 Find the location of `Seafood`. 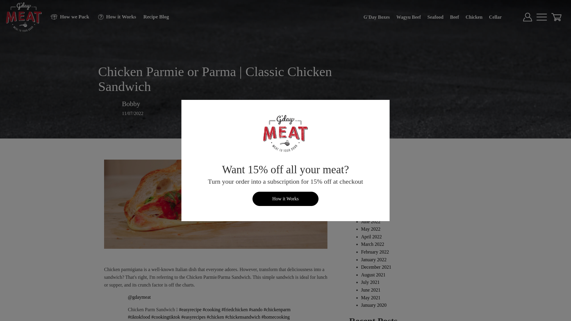

Seafood is located at coordinates (435, 17).